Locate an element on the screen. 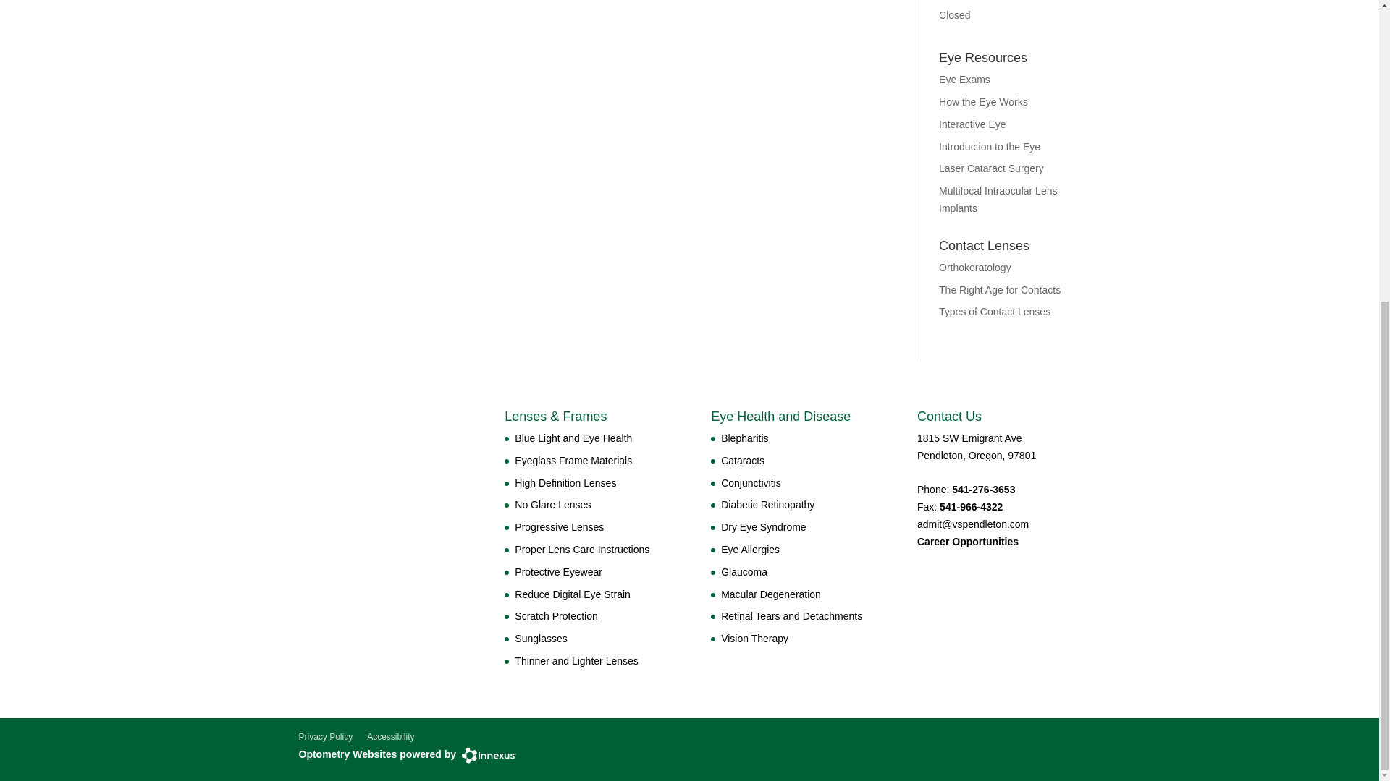 The image size is (1390, 781). High Definition Lenses is located at coordinates (565, 483).